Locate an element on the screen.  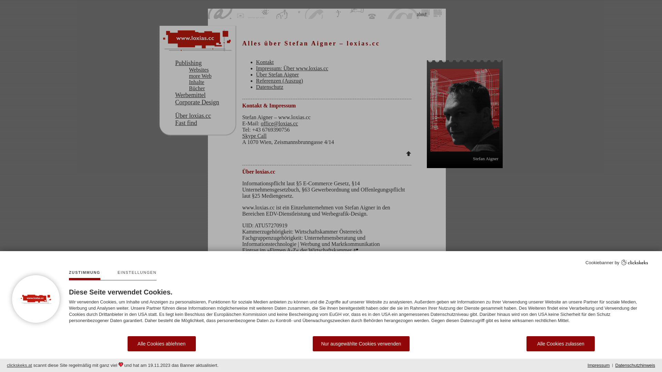
Alle Cookies zulassen is located at coordinates (561, 344).